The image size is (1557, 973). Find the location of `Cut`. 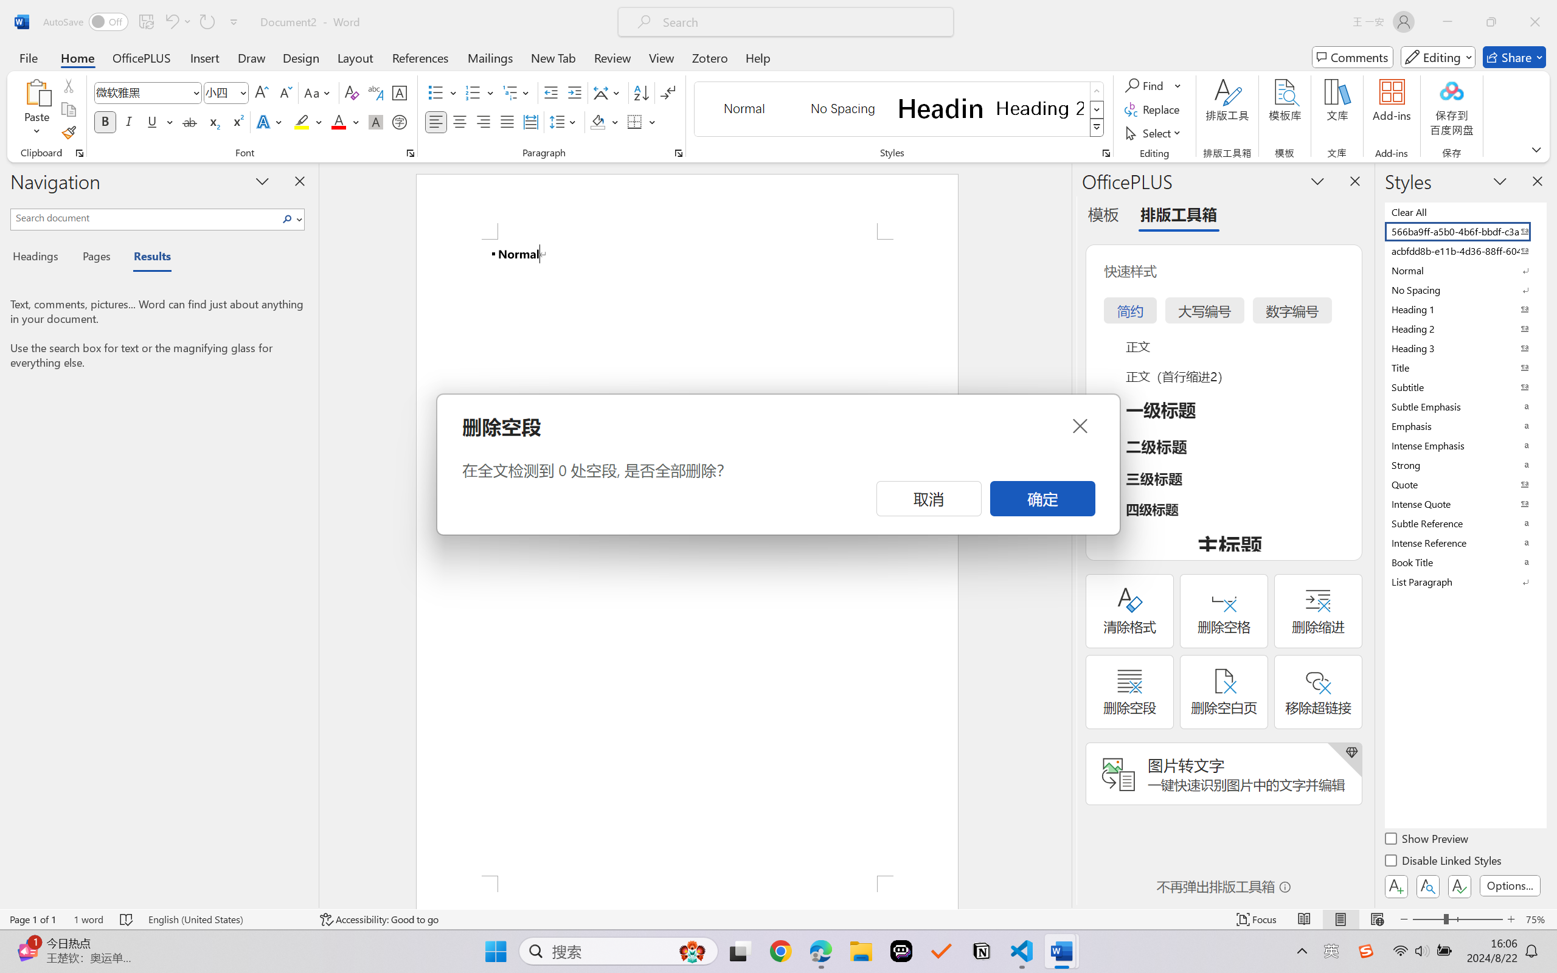

Cut is located at coordinates (68, 85).